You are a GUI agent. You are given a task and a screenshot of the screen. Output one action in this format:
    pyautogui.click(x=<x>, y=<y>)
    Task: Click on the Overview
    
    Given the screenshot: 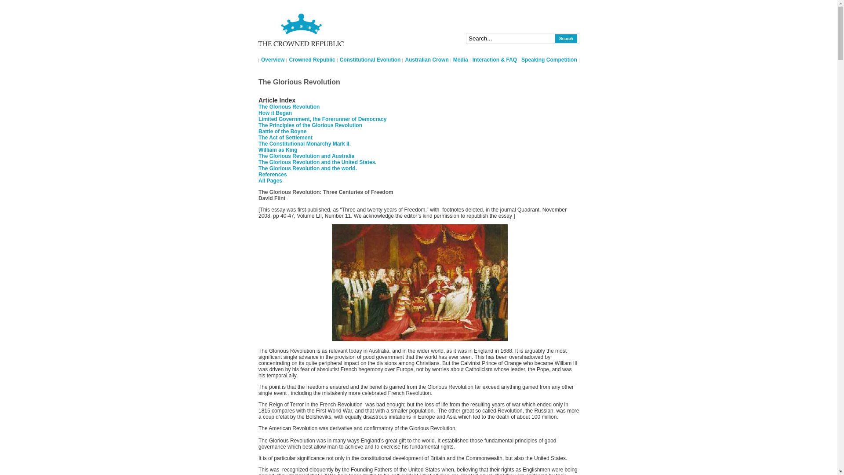 What is the action you would take?
    pyautogui.click(x=273, y=60)
    